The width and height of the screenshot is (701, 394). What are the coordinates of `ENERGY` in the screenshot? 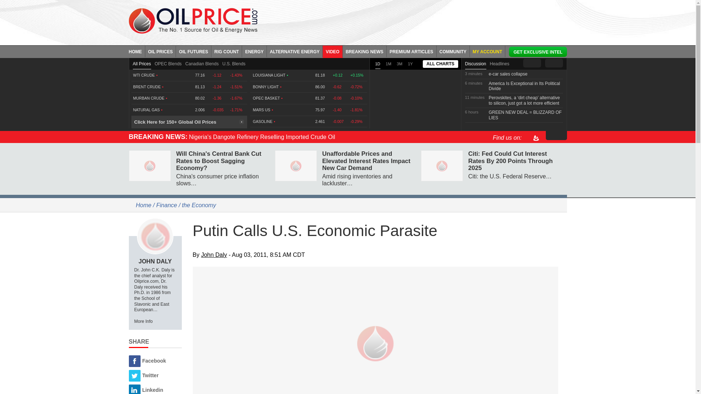 It's located at (254, 51).